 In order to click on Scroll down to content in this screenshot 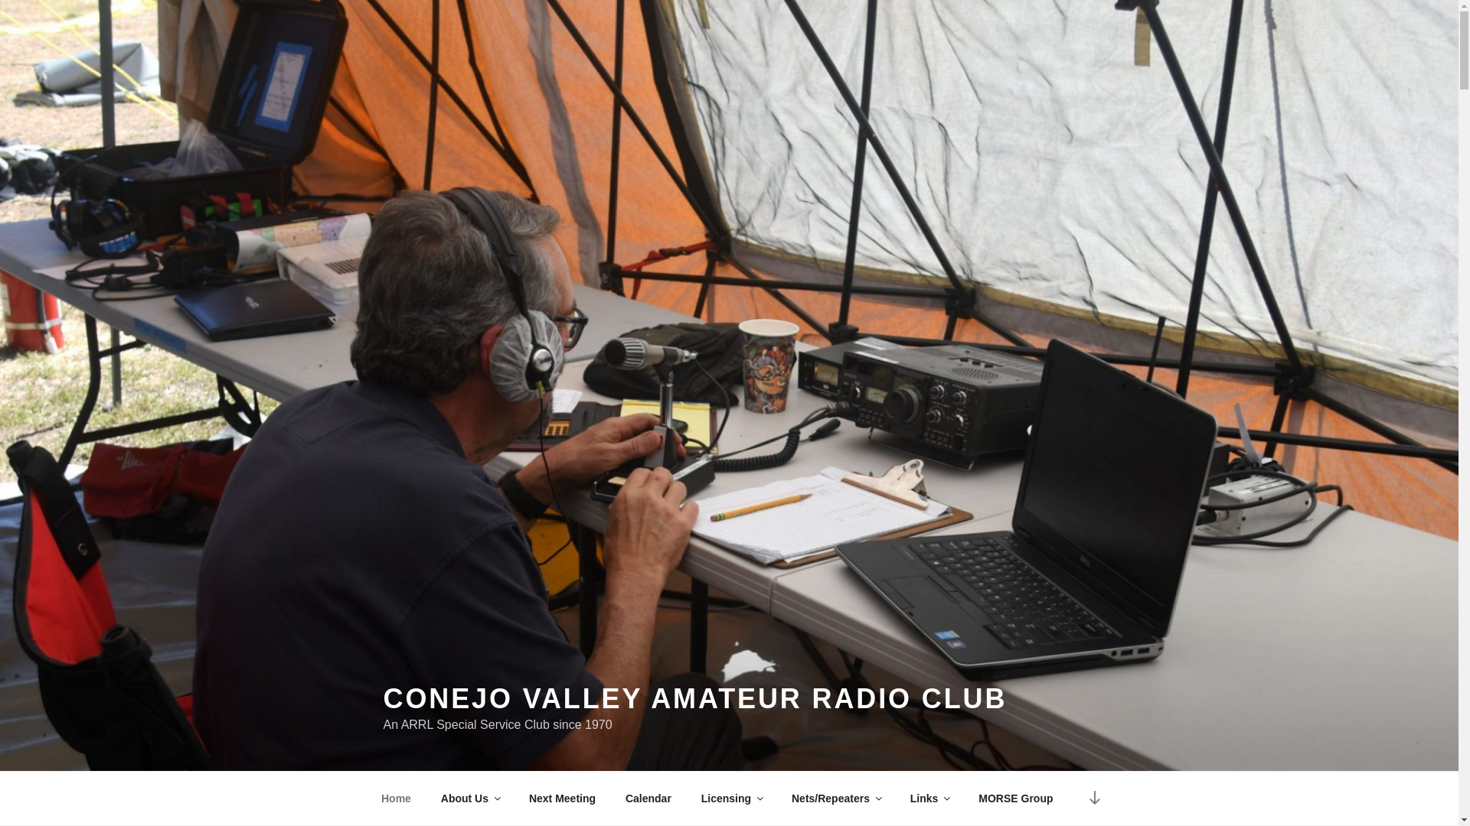, I will do `click(1093, 798)`.